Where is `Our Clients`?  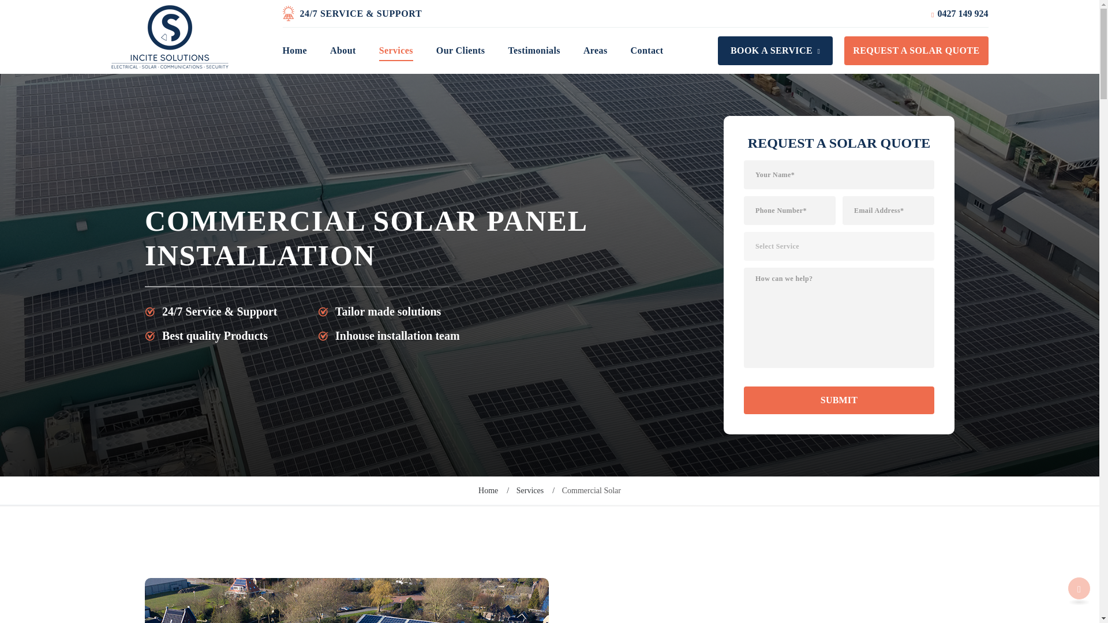 Our Clients is located at coordinates (461, 51).